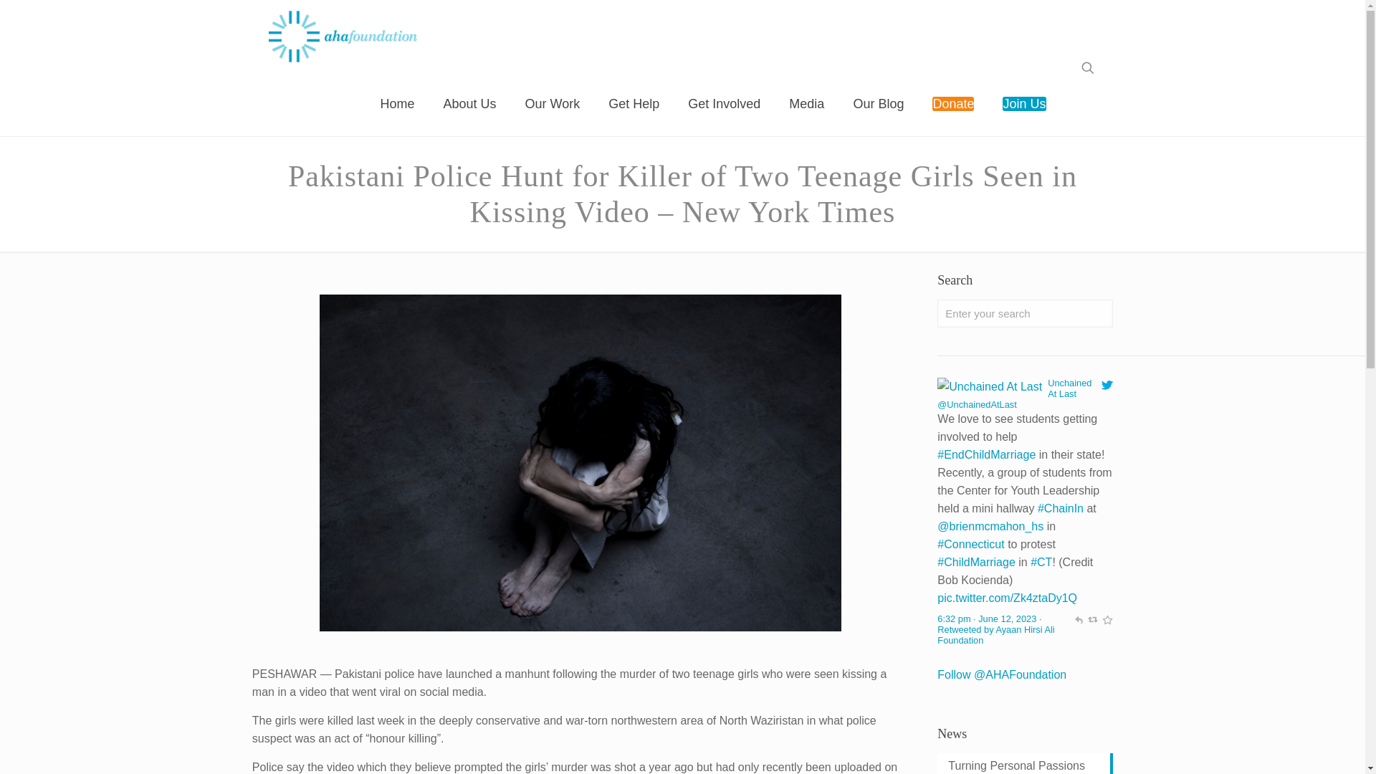 Image resolution: width=1376 pixels, height=774 pixels. I want to click on Get Involved, so click(724, 104).